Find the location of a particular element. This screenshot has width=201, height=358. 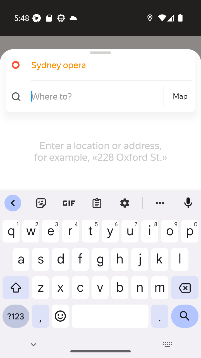

Map is located at coordinates (180, 96).